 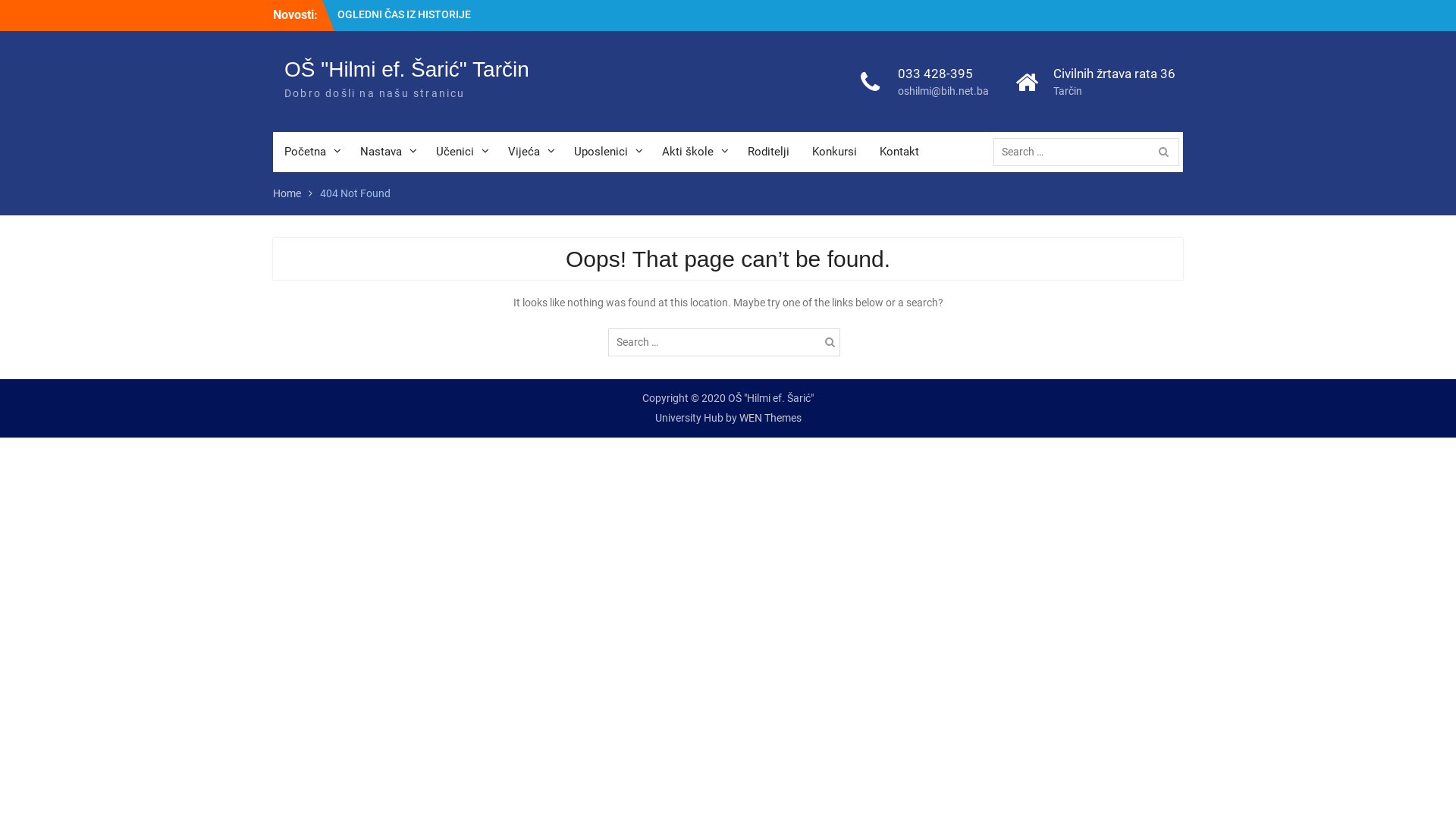 I want to click on 033 428-395, so click(x=943, y=74).